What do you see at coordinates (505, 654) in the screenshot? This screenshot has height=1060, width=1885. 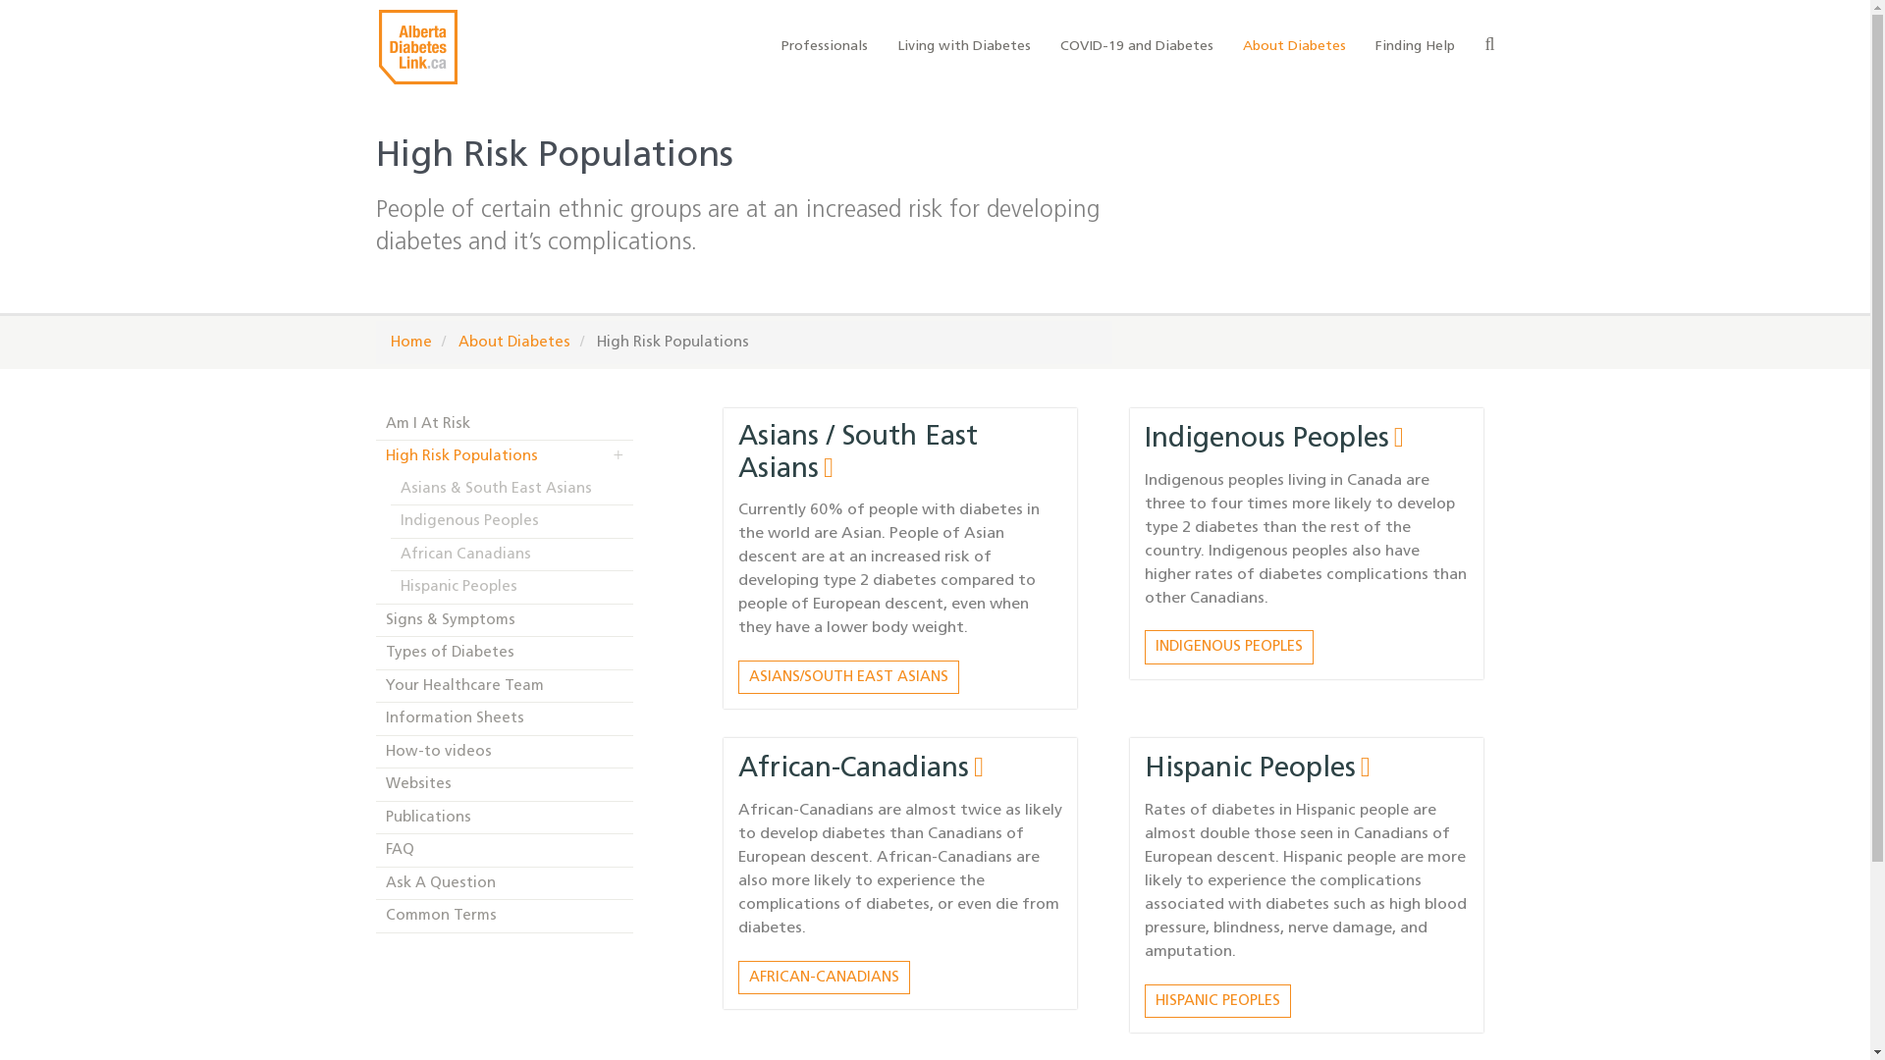 I see `Types of Diabetes` at bounding box center [505, 654].